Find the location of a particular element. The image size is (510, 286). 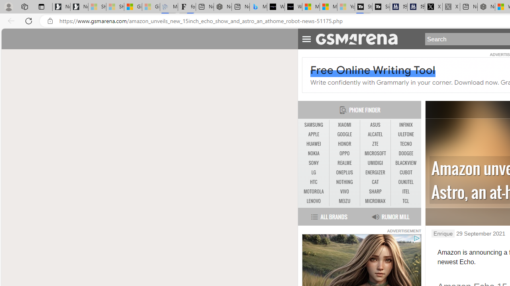

CUBOT is located at coordinates (406, 172).